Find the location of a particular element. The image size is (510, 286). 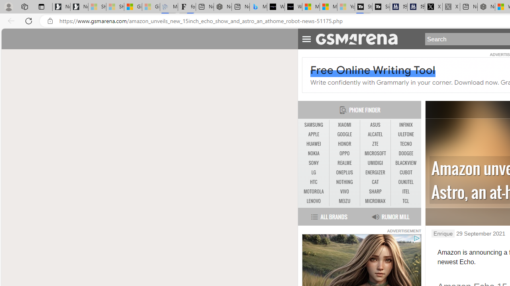

CUBOT is located at coordinates (406, 172).